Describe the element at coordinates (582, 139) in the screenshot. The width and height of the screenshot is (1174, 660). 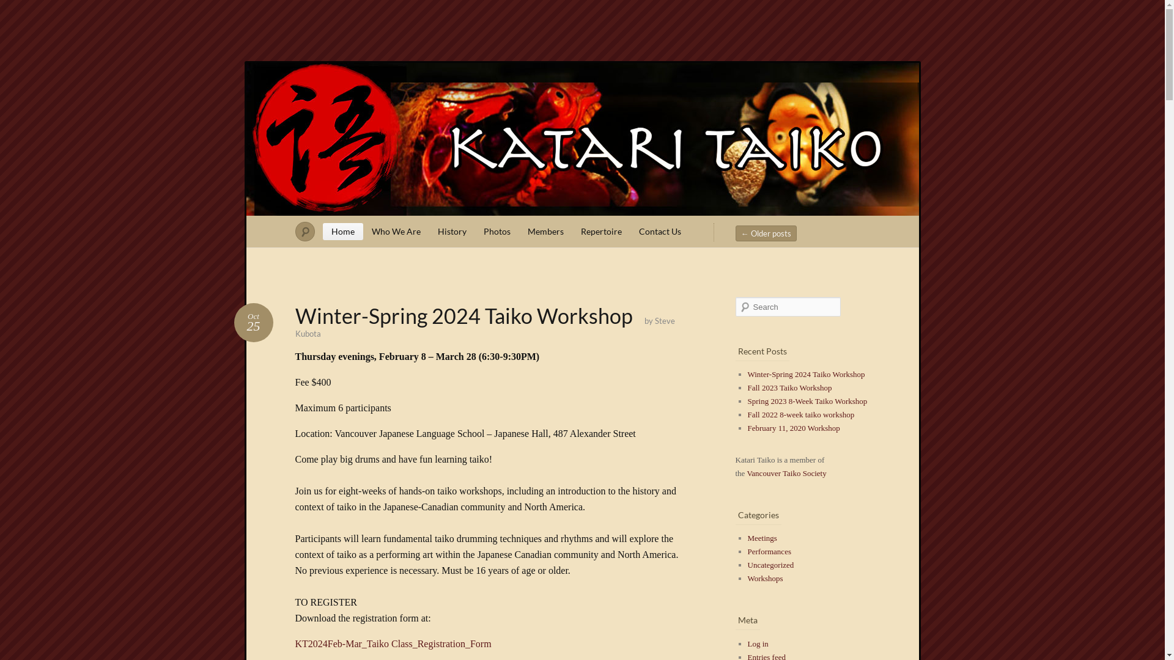
I see `Katari Taiko` at that location.